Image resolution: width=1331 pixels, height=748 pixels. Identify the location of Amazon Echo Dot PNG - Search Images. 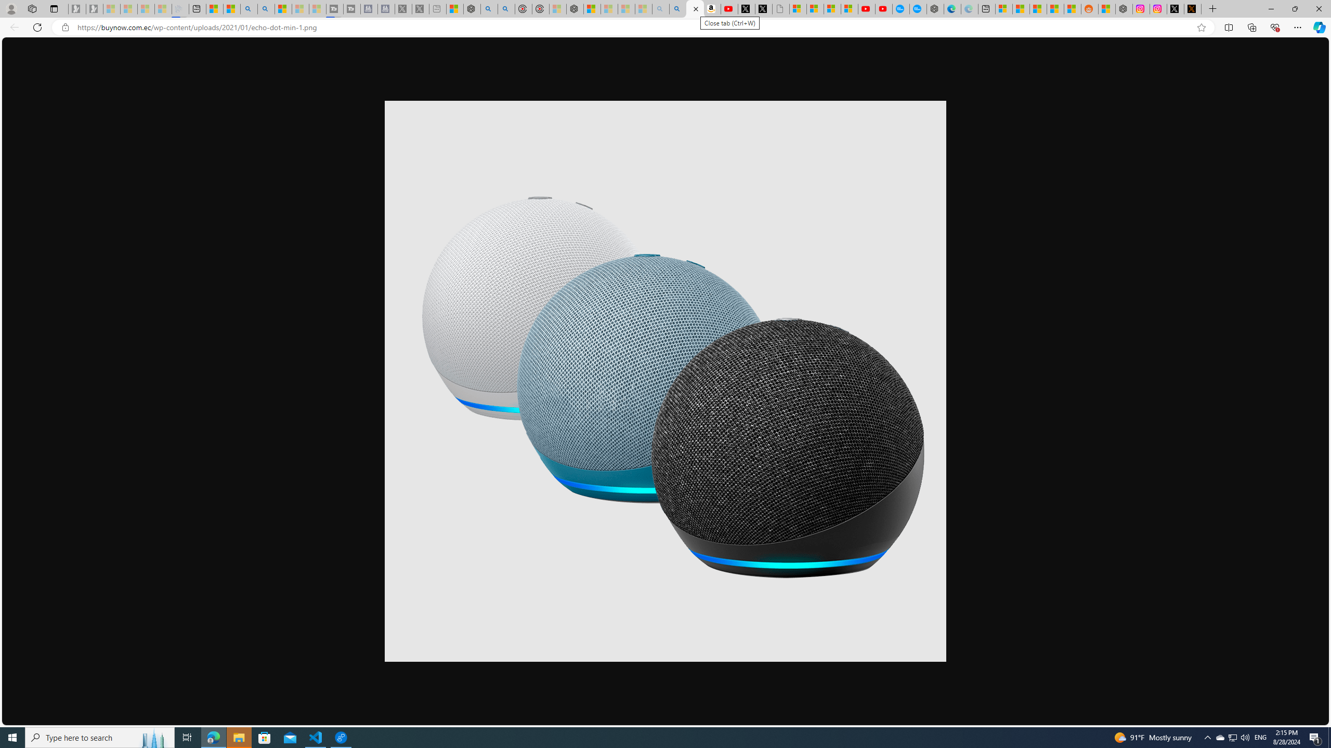
(678, 9).